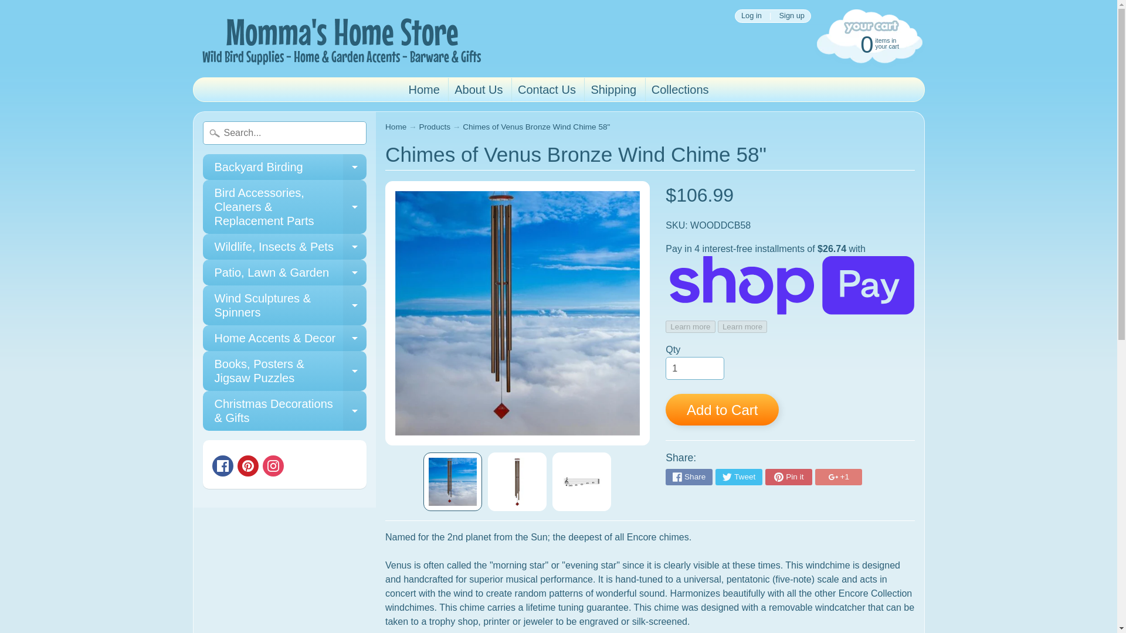 The width and height of the screenshot is (1126, 633). Describe the element at coordinates (273, 465) in the screenshot. I see `Instagram` at that location.